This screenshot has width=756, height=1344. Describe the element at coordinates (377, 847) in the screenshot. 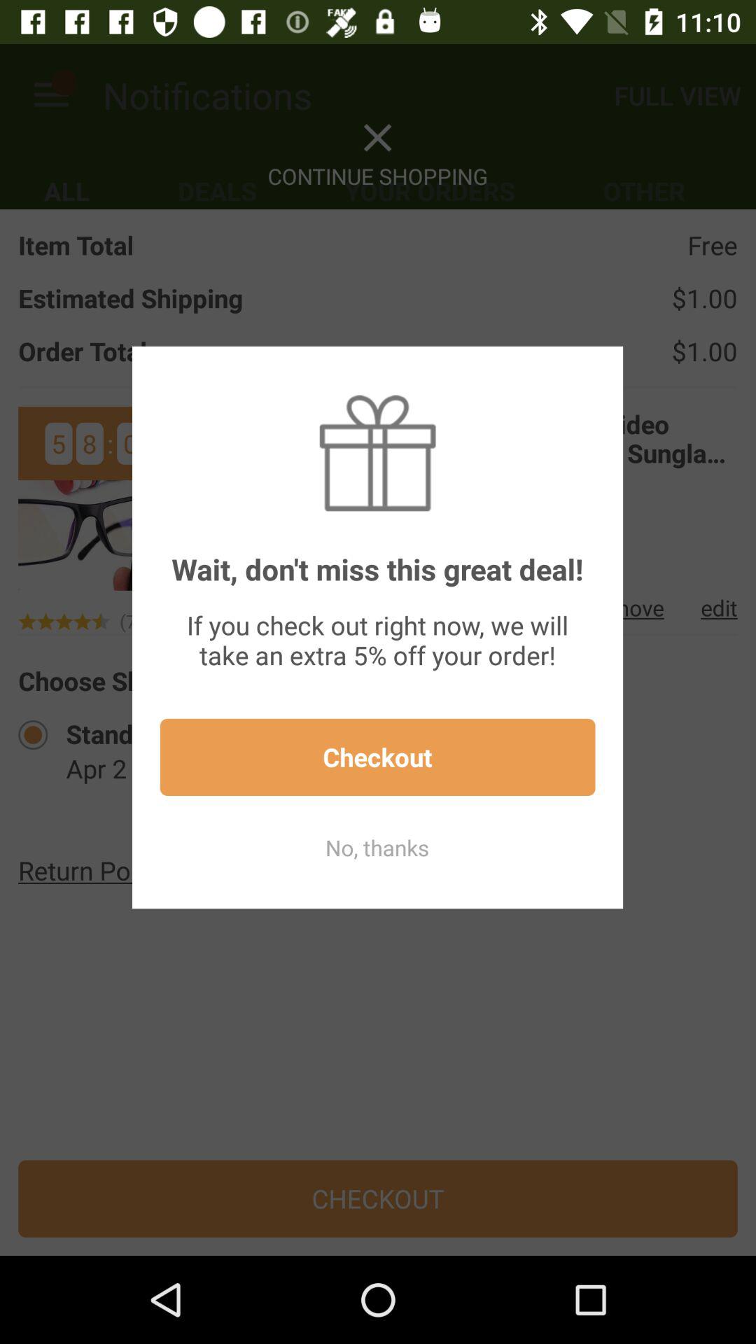

I see `turn on no, thanks item` at that location.